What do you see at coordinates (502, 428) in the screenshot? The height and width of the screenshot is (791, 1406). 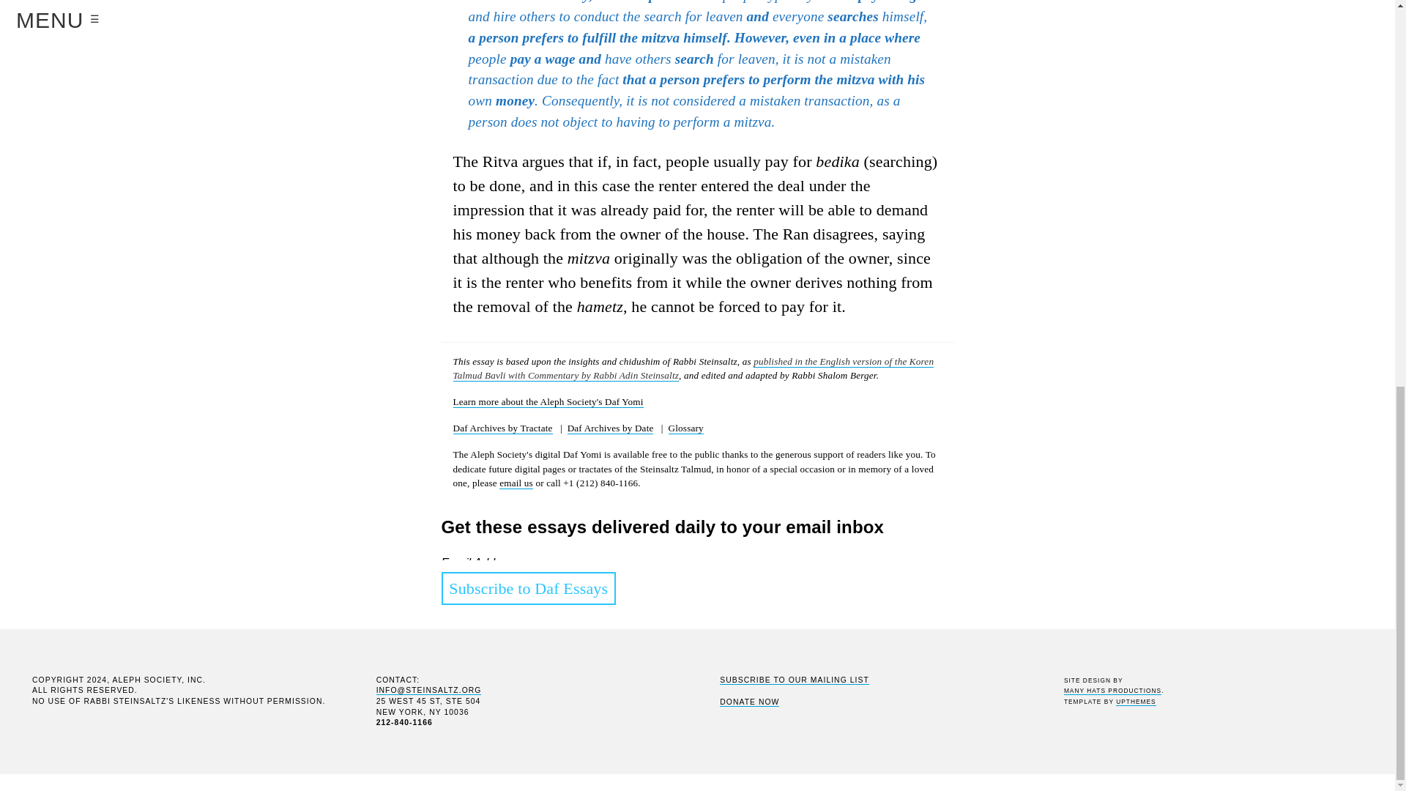 I see `Daf Archives by Tractate` at bounding box center [502, 428].